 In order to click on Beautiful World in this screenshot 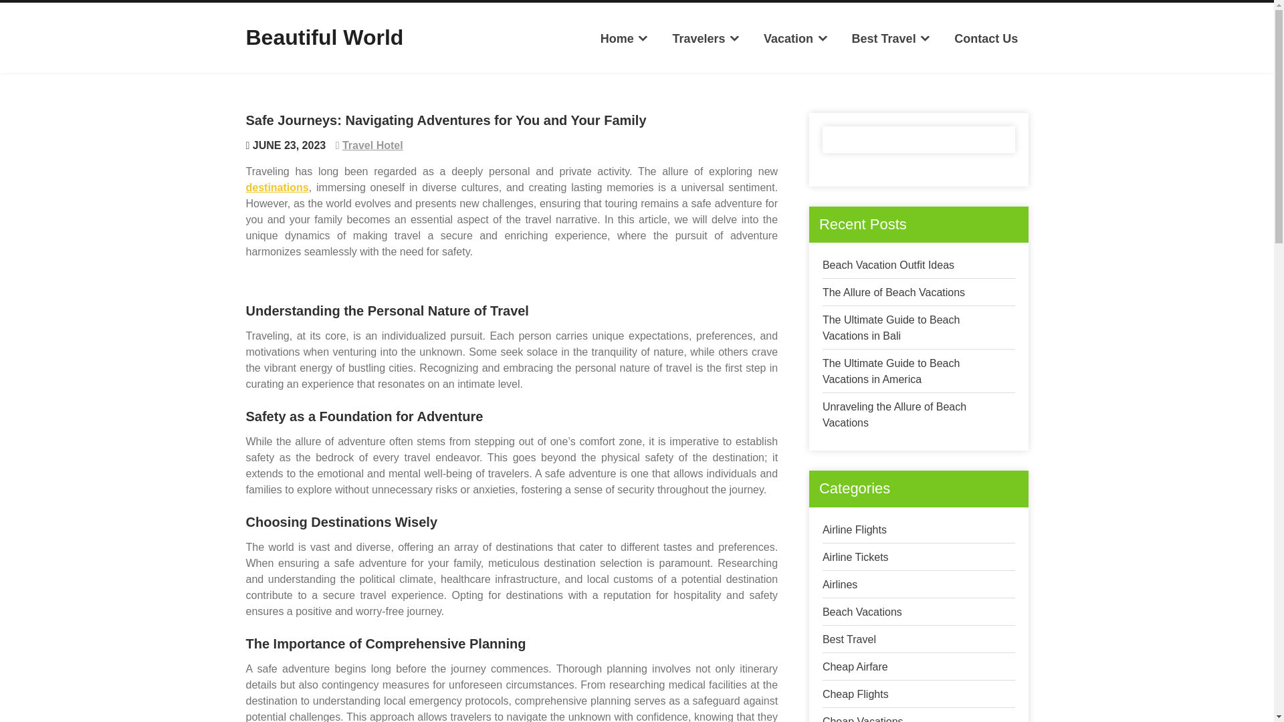, I will do `click(325, 37)`.